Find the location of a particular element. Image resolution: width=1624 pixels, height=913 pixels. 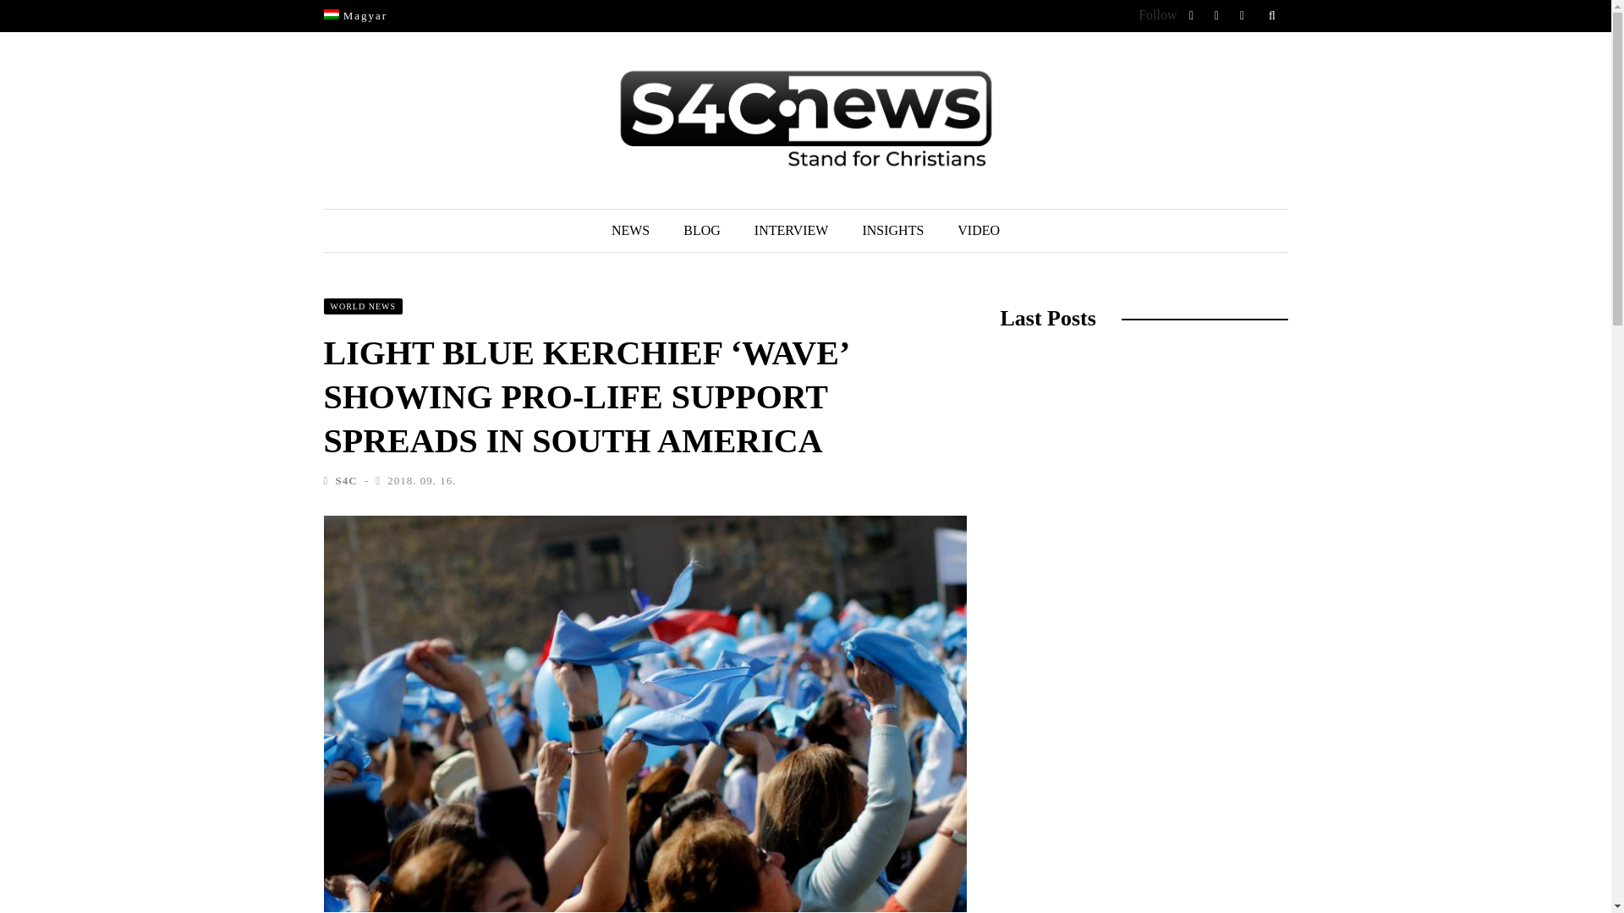

Posts by S4C is located at coordinates (345, 480).